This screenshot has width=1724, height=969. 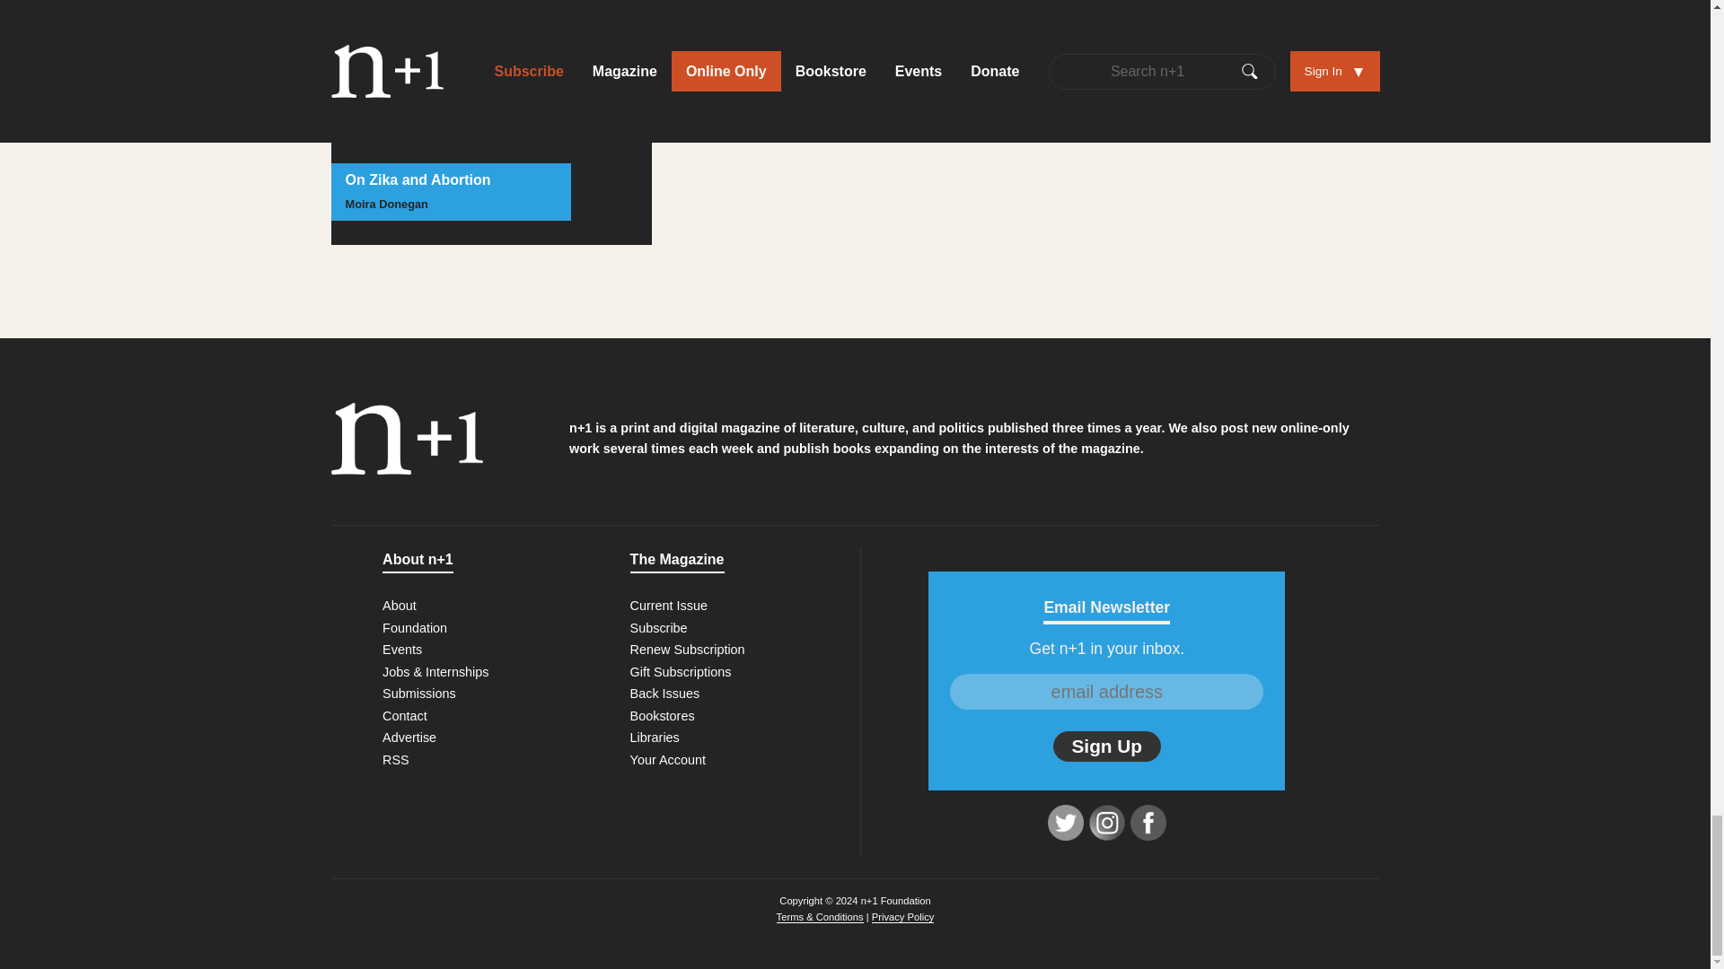 What do you see at coordinates (1148, 823) in the screenshot?
I see `Facebook` at bounding box center [1148, 823].